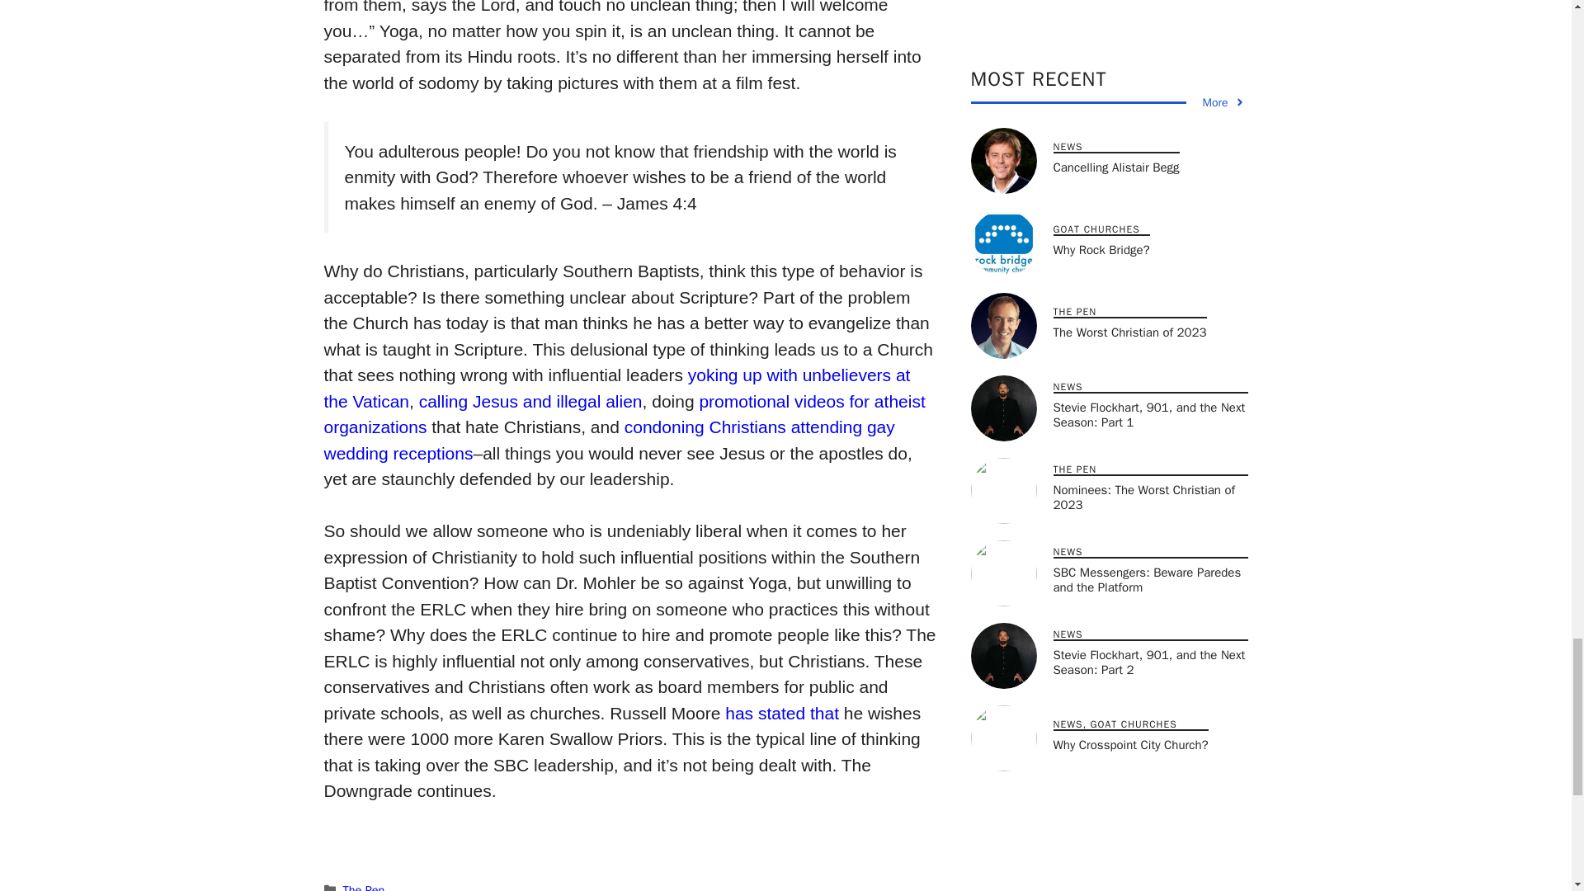 The width and height of the screenshot is (1584, 891). I want to click on calling Jesus and illegal alien, so click(531, 401).